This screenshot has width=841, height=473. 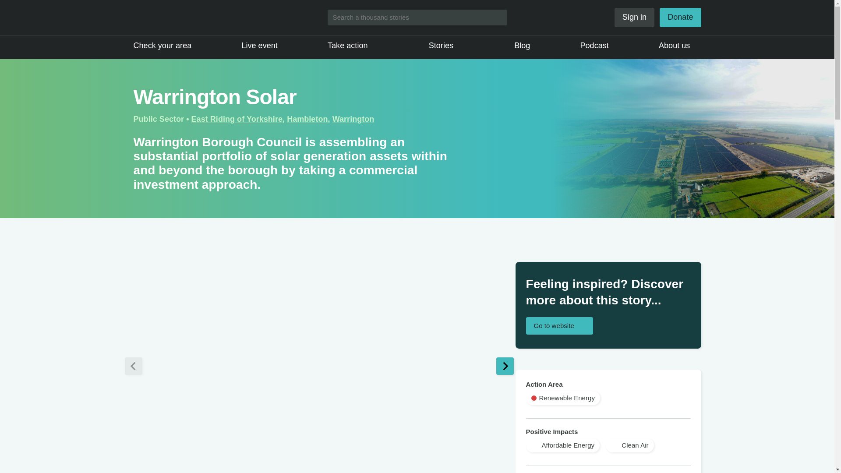 I want to click on Take action, so click(x=353, y=46).